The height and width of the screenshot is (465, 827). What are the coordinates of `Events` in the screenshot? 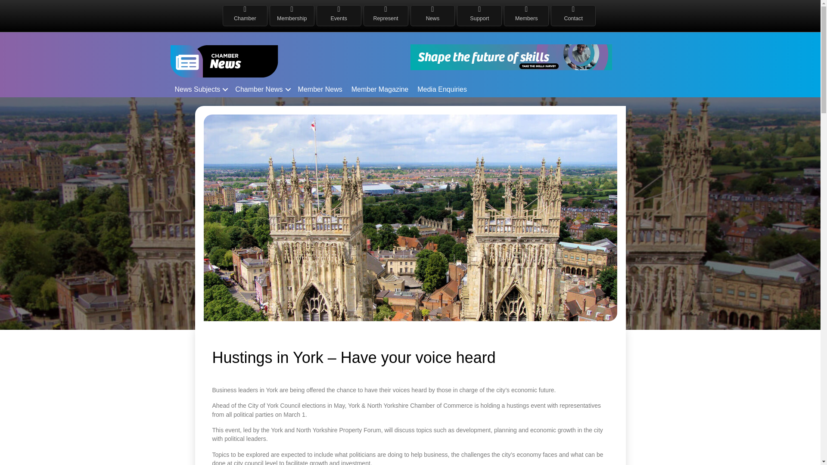 It's located at (339, 15).